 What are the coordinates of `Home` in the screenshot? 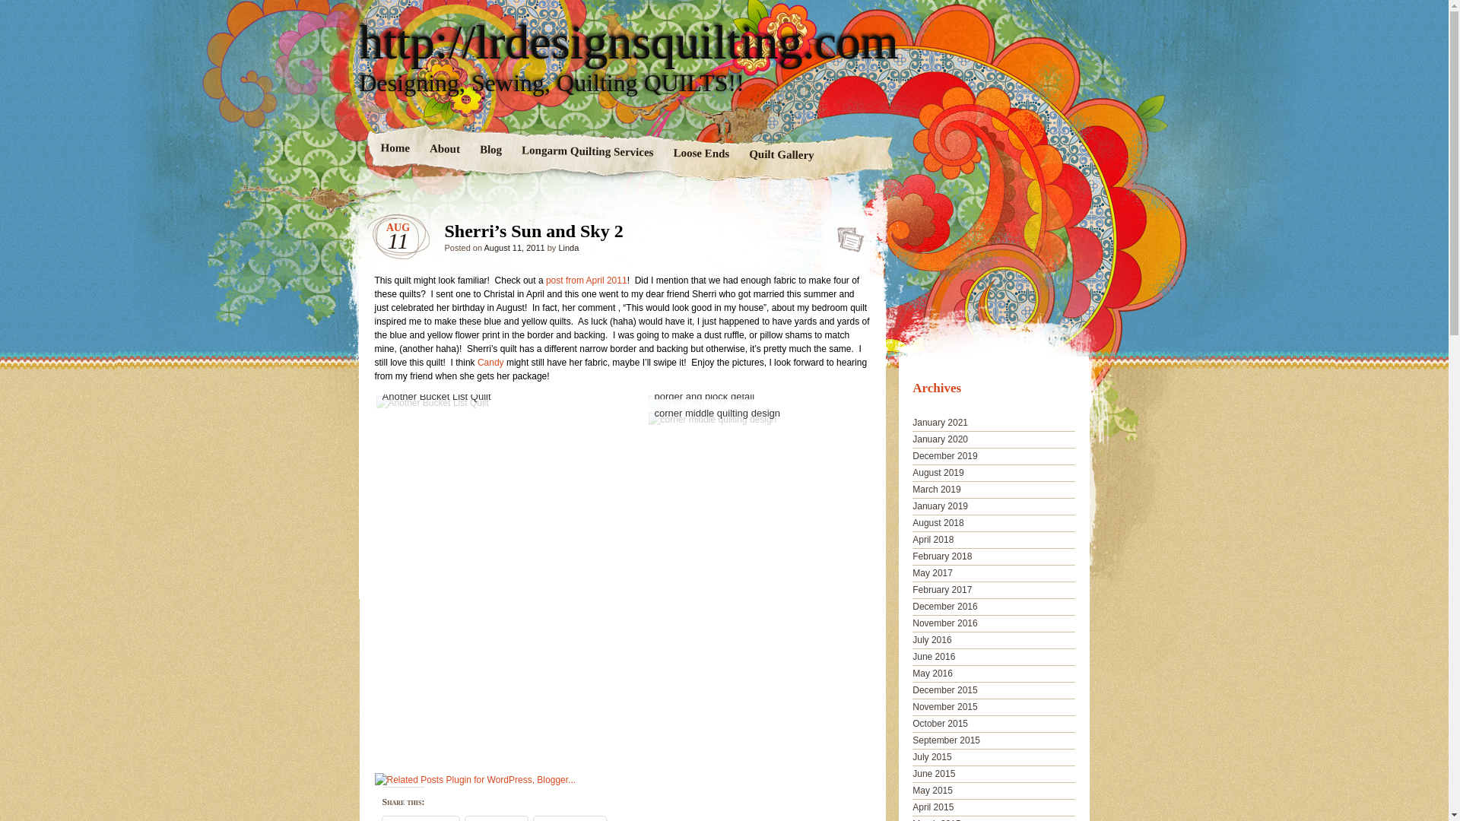 It's located at (395, 149).